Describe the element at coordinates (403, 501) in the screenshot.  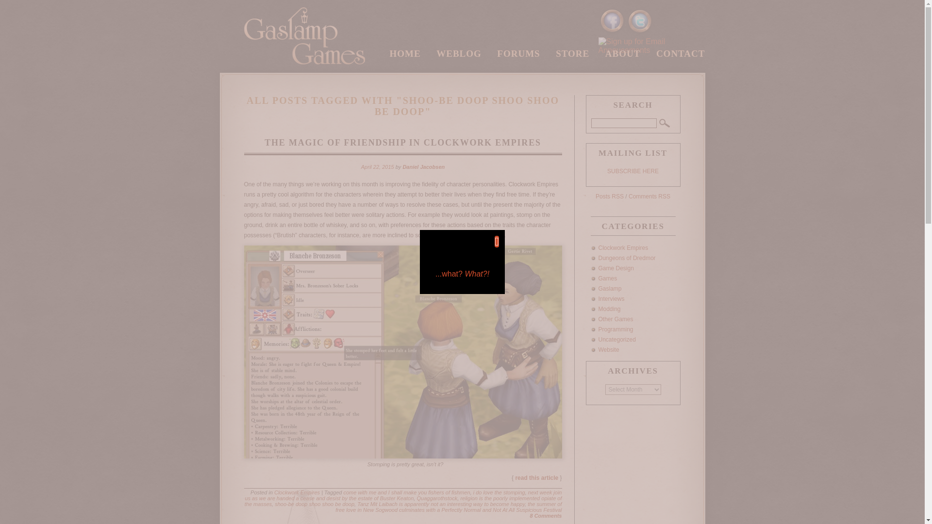
I see `religion is the poorly implemented opiate of the masses` at that location.